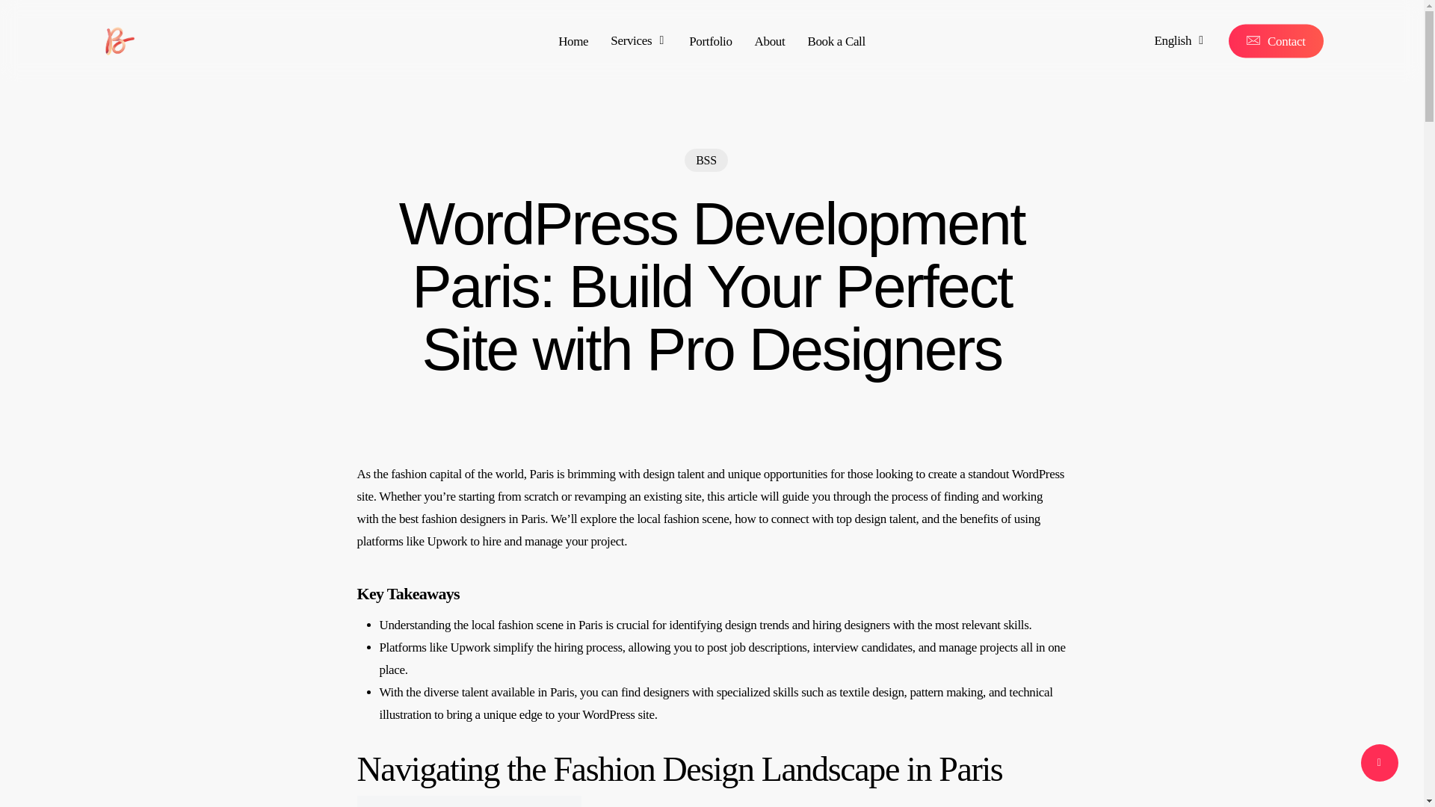 The width and height of the screenshot is (1435, 807). I want to click on About, so click(770, 40).